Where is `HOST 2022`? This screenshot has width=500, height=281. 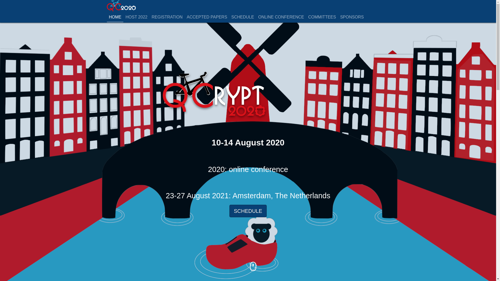 HOST 2022 is located at coordinates (136, 17).